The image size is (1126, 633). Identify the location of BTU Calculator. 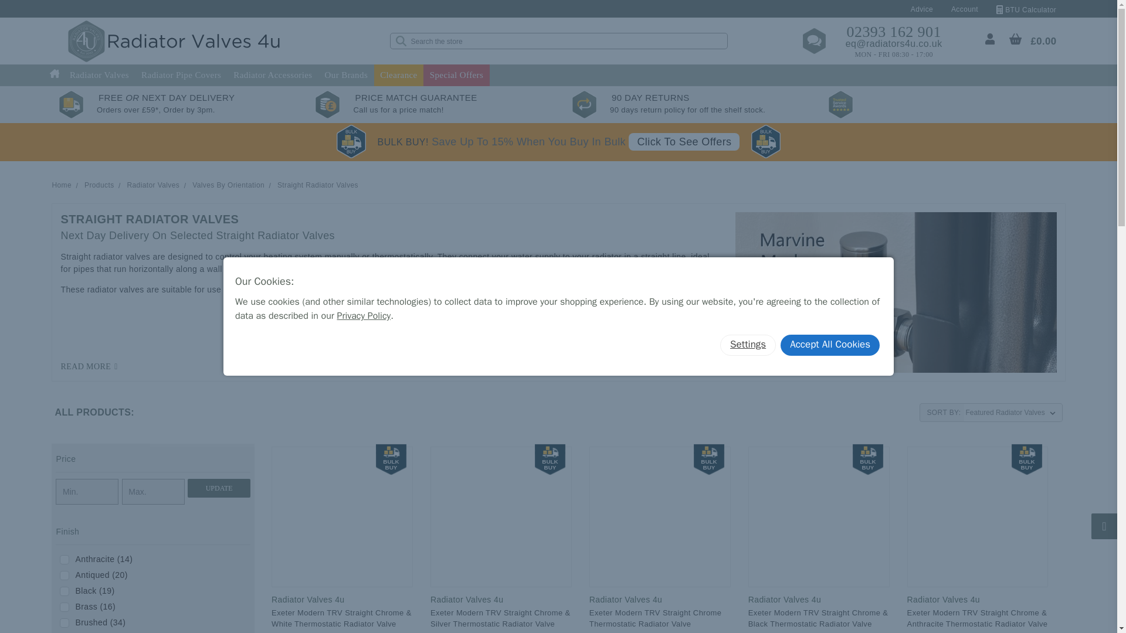
(1026, 9).